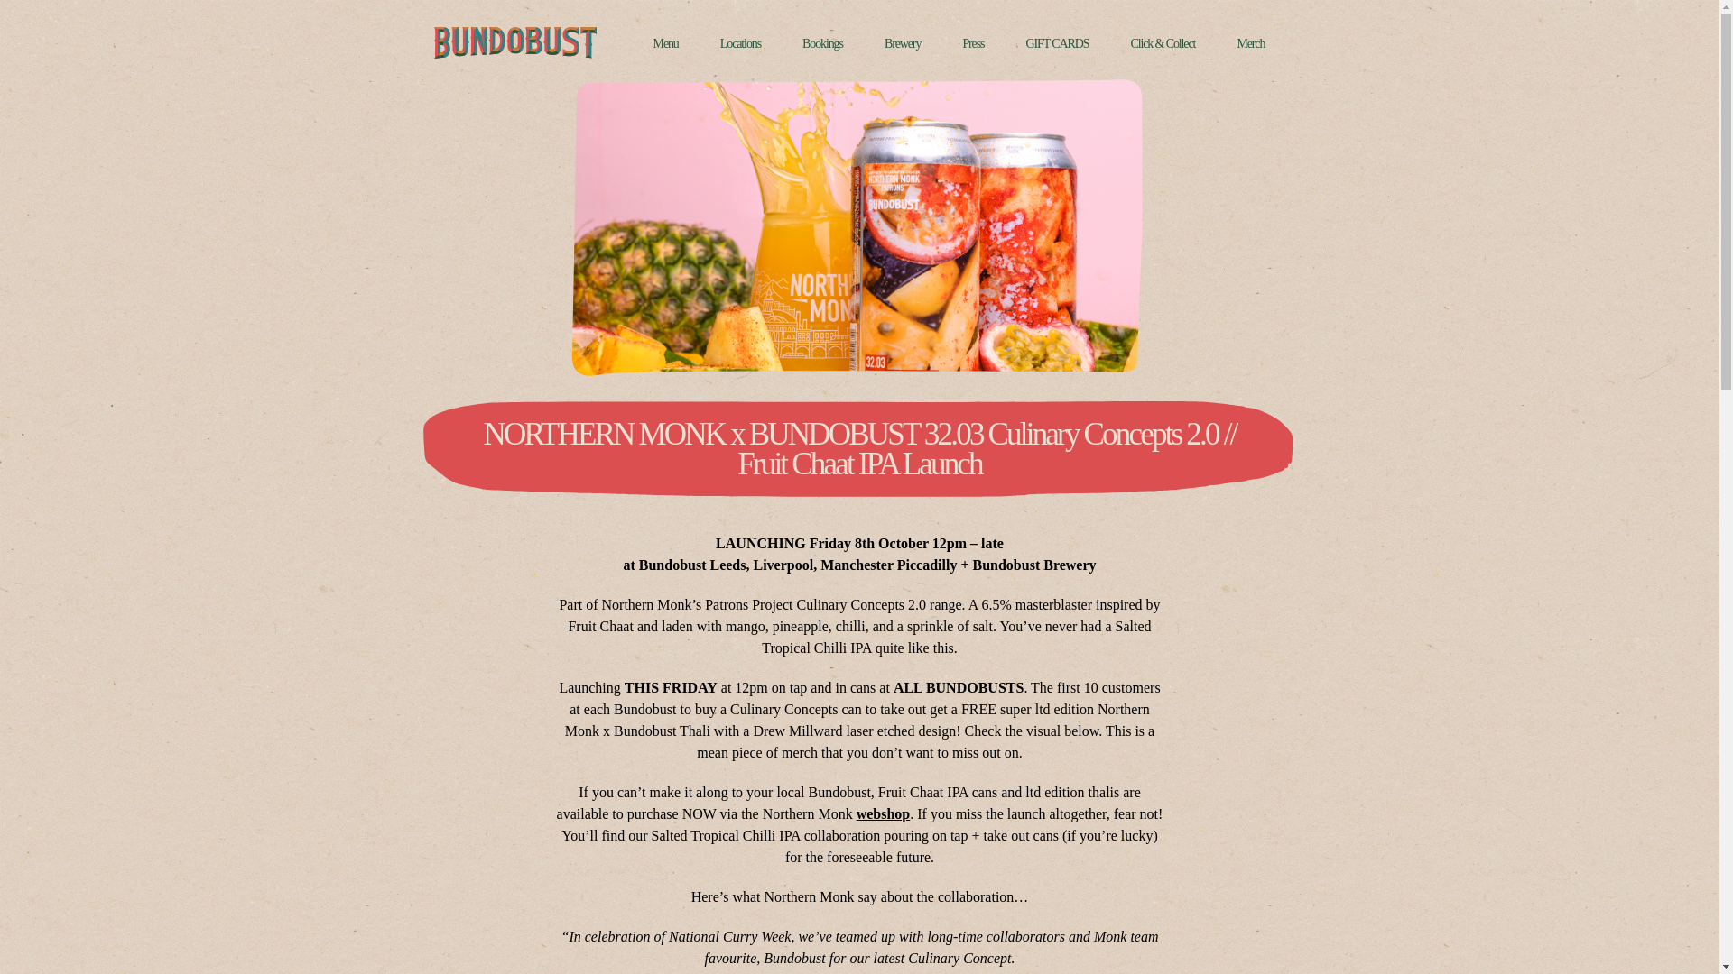 This screenshot has width=1733, height=974. What do you see at coordinates (666, 43) in the screenshot?
I see `Menu` at bounding box center [666, 43].